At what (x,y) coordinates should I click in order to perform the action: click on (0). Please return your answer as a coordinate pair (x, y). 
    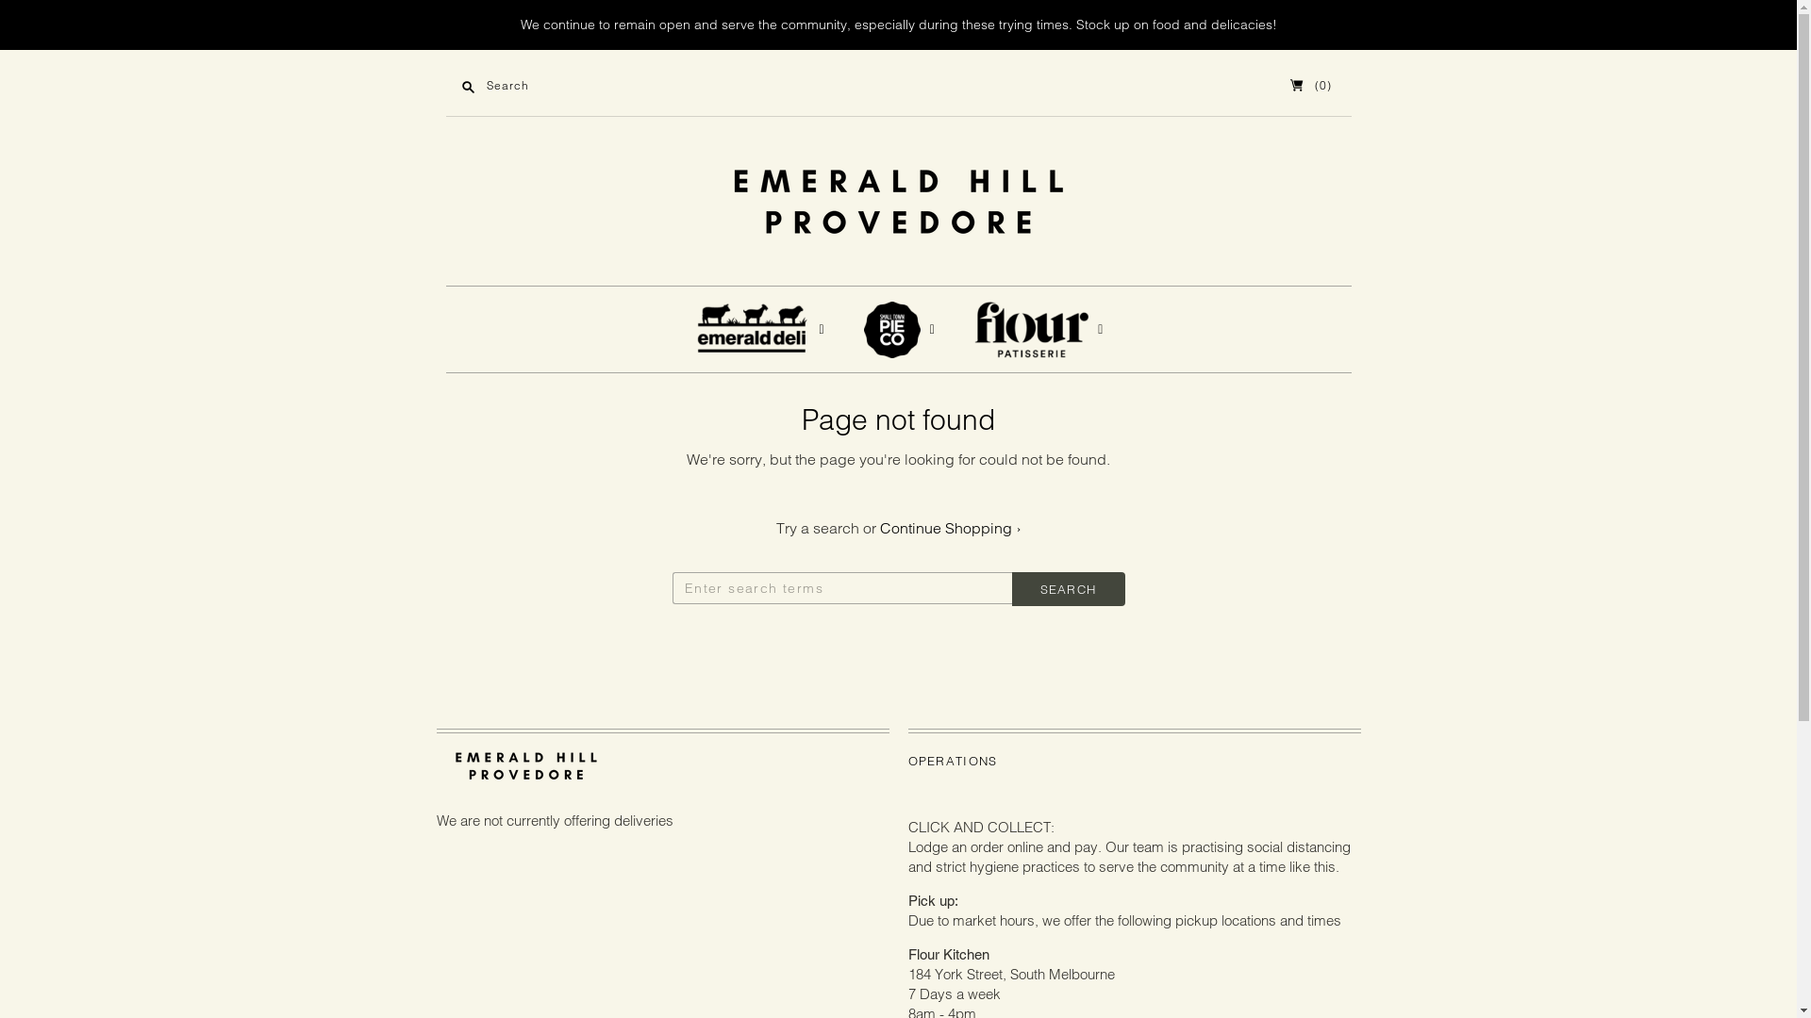
    Looking at the image, I should click on (1311, 85).